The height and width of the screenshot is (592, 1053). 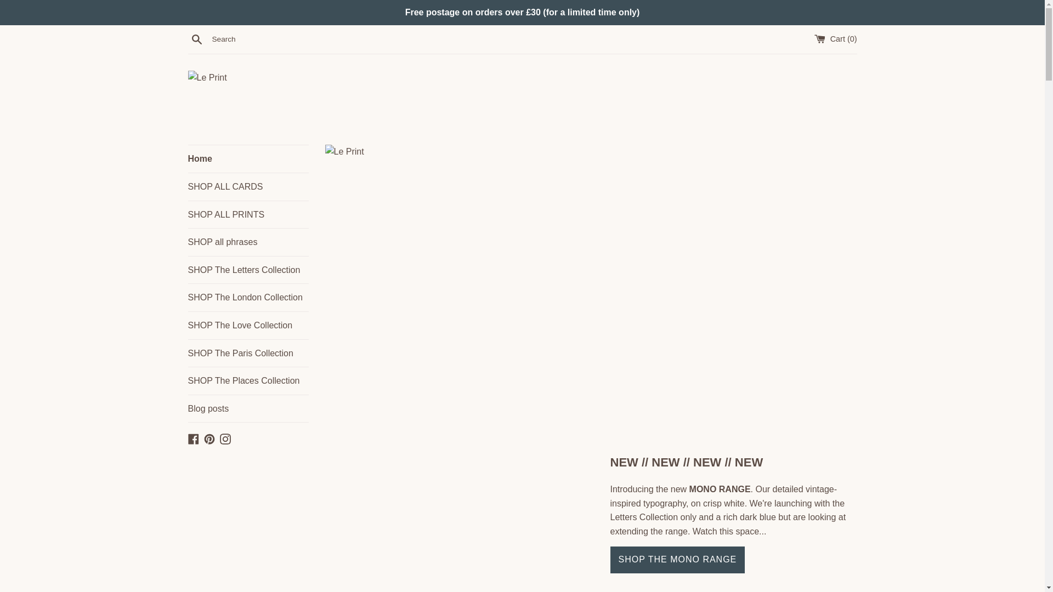 I want to click on Blog posts, so click(x=248, y=409).